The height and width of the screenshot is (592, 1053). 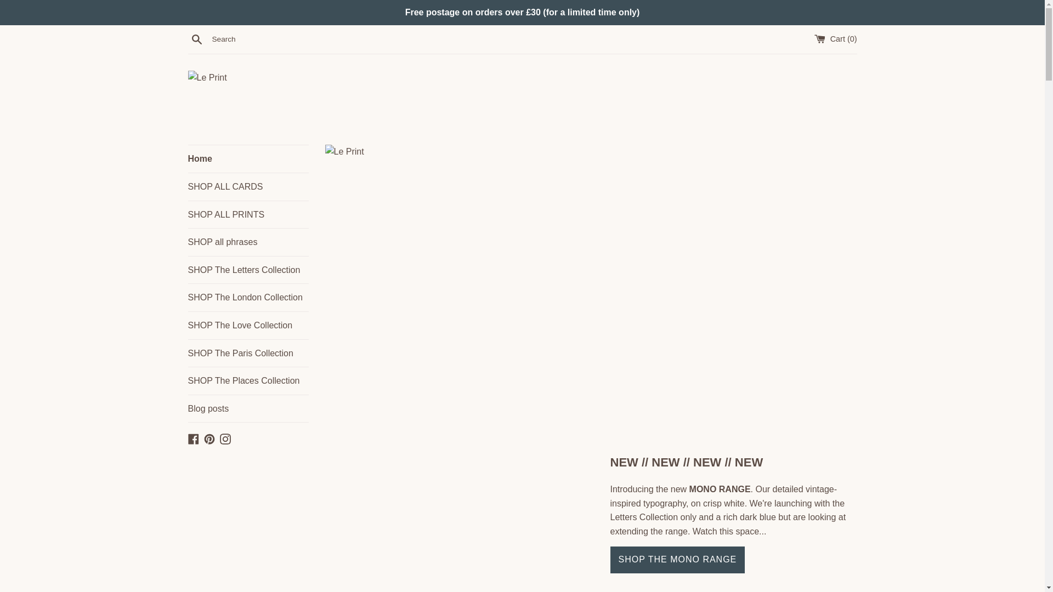 I want to click on Blog posts, so click(x=248, y=409).